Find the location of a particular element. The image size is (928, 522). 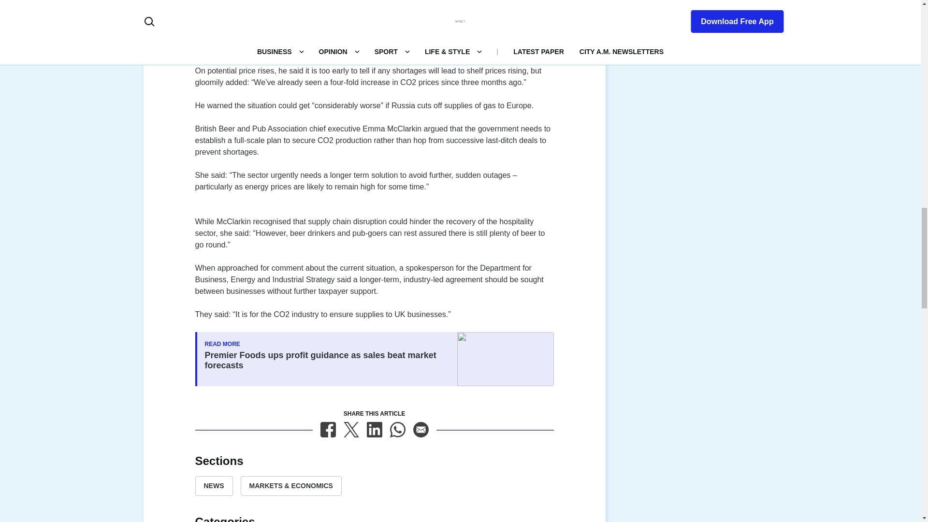

Email is located at coordinates (420, 429).